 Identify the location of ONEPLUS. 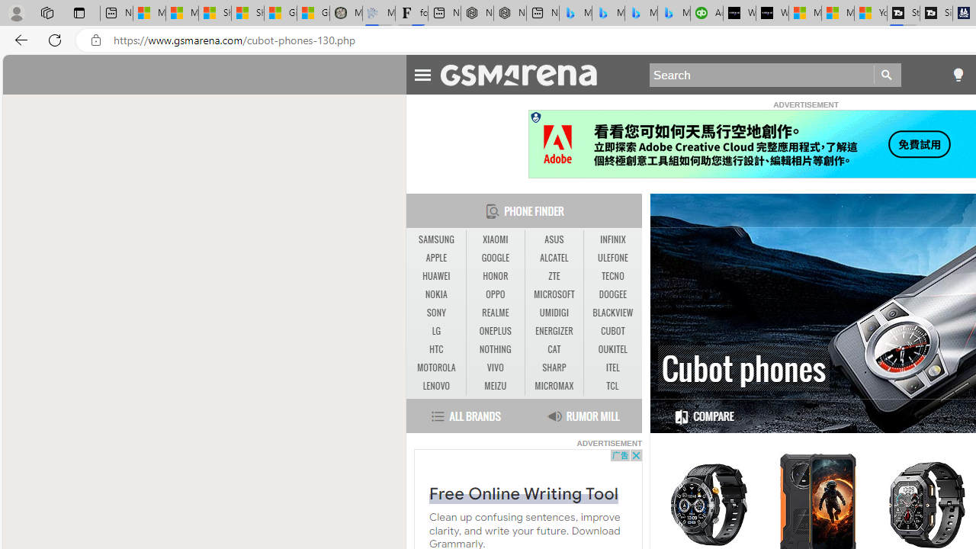
(496, 331).